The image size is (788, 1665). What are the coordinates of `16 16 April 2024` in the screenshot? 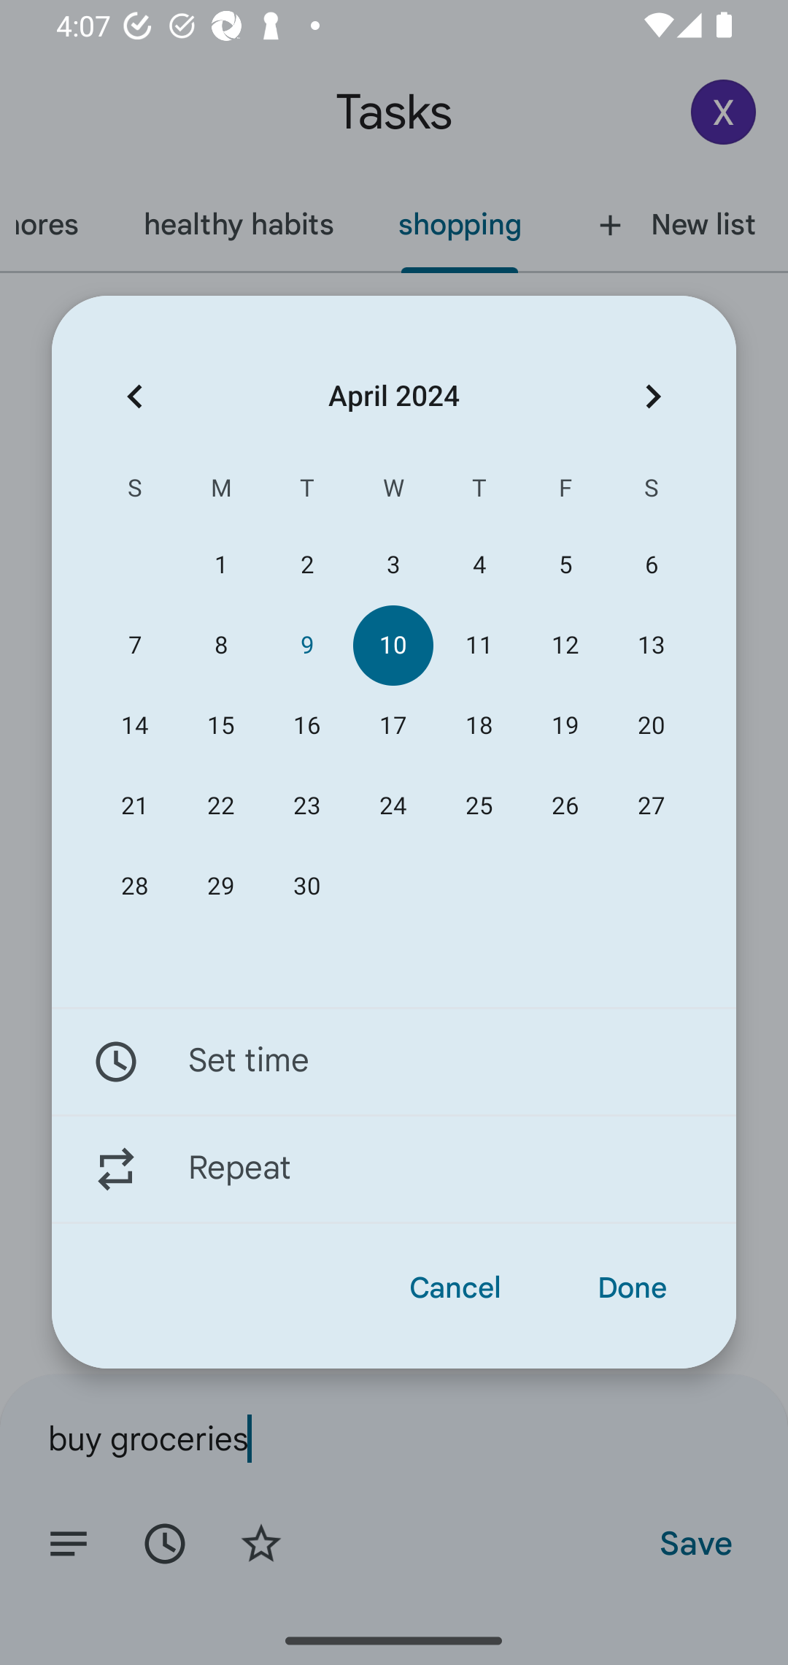 It's located at (306, 726).